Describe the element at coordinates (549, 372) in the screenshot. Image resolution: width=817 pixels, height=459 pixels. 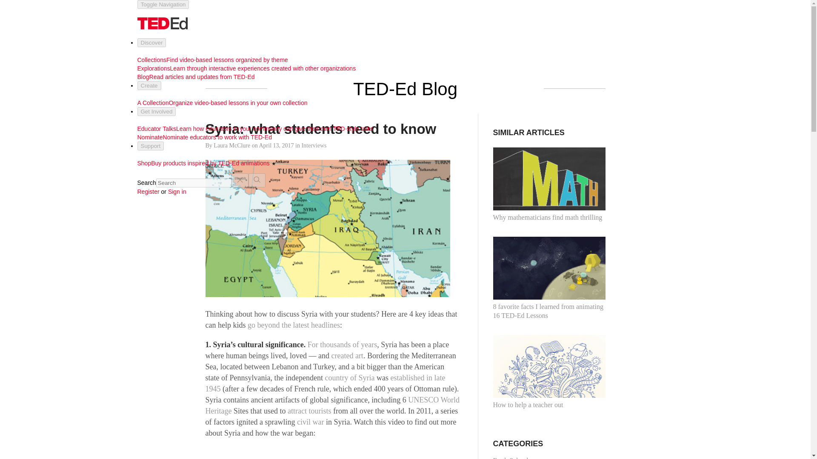
I see `How to help a teacher out` at that location.